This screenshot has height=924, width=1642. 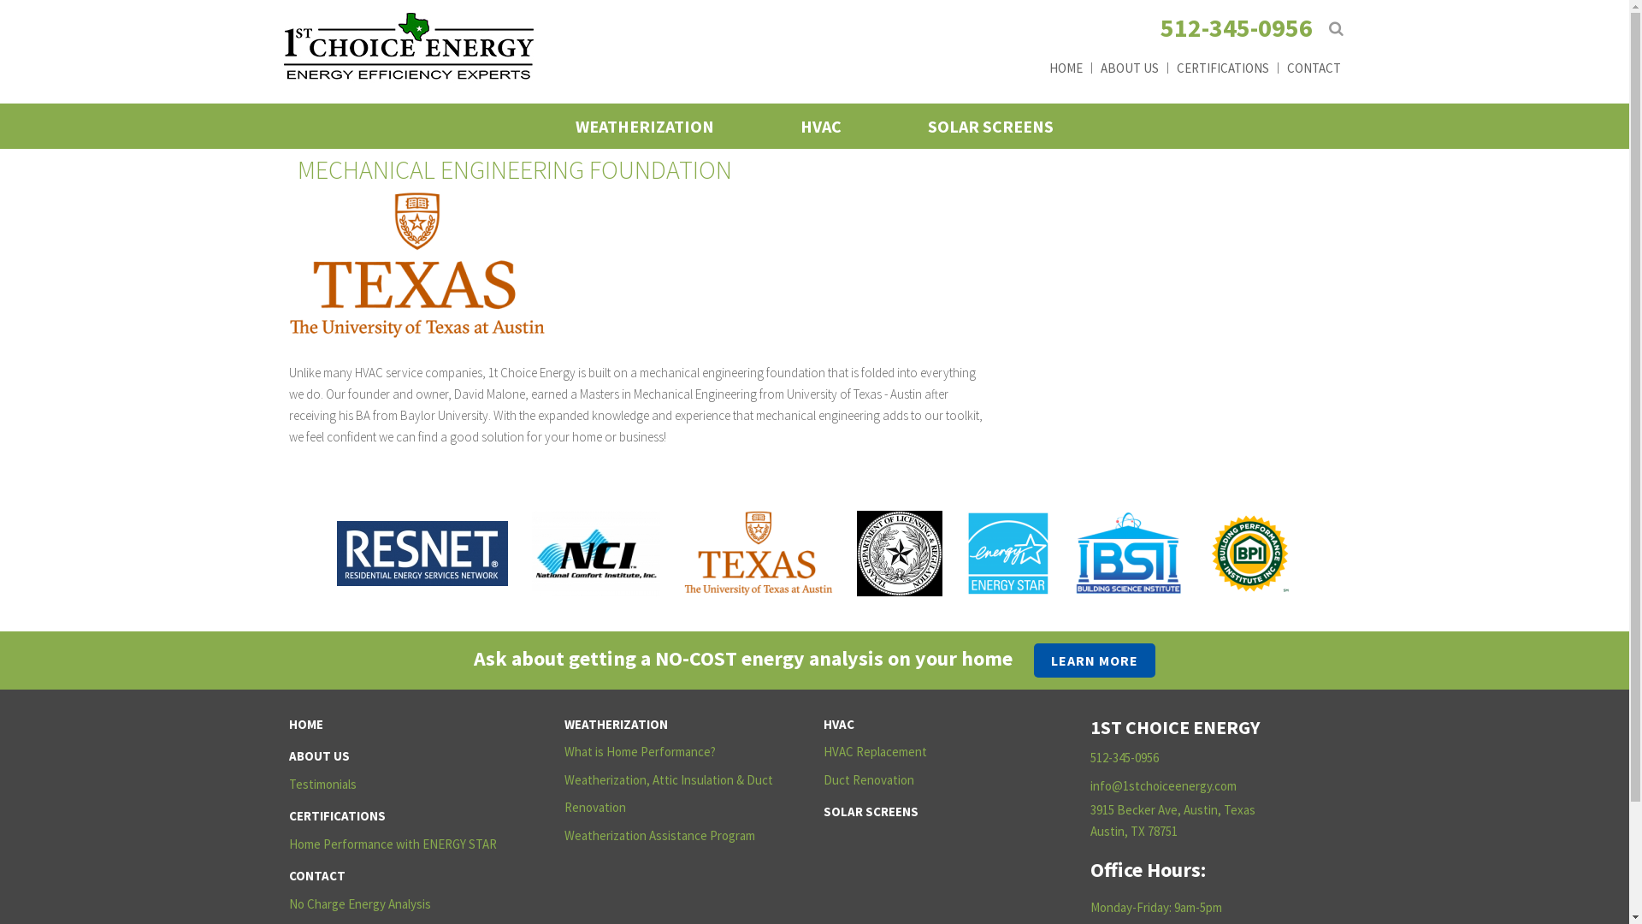 What do you see at coordinates (939, 753) in the screenshot?
I see `HVAC Replacement` at bounding box center [939, 753].